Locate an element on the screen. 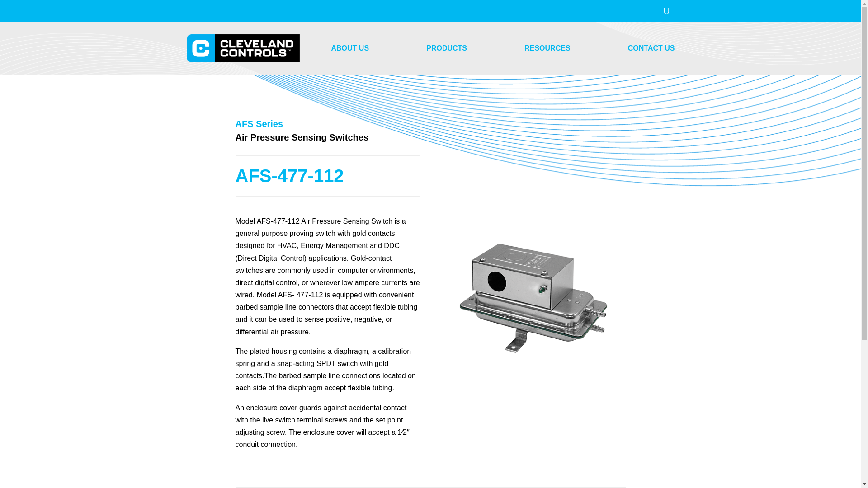 This screenshot has height=488, width=868. ABOUT US is located at coordinates (350, 48).